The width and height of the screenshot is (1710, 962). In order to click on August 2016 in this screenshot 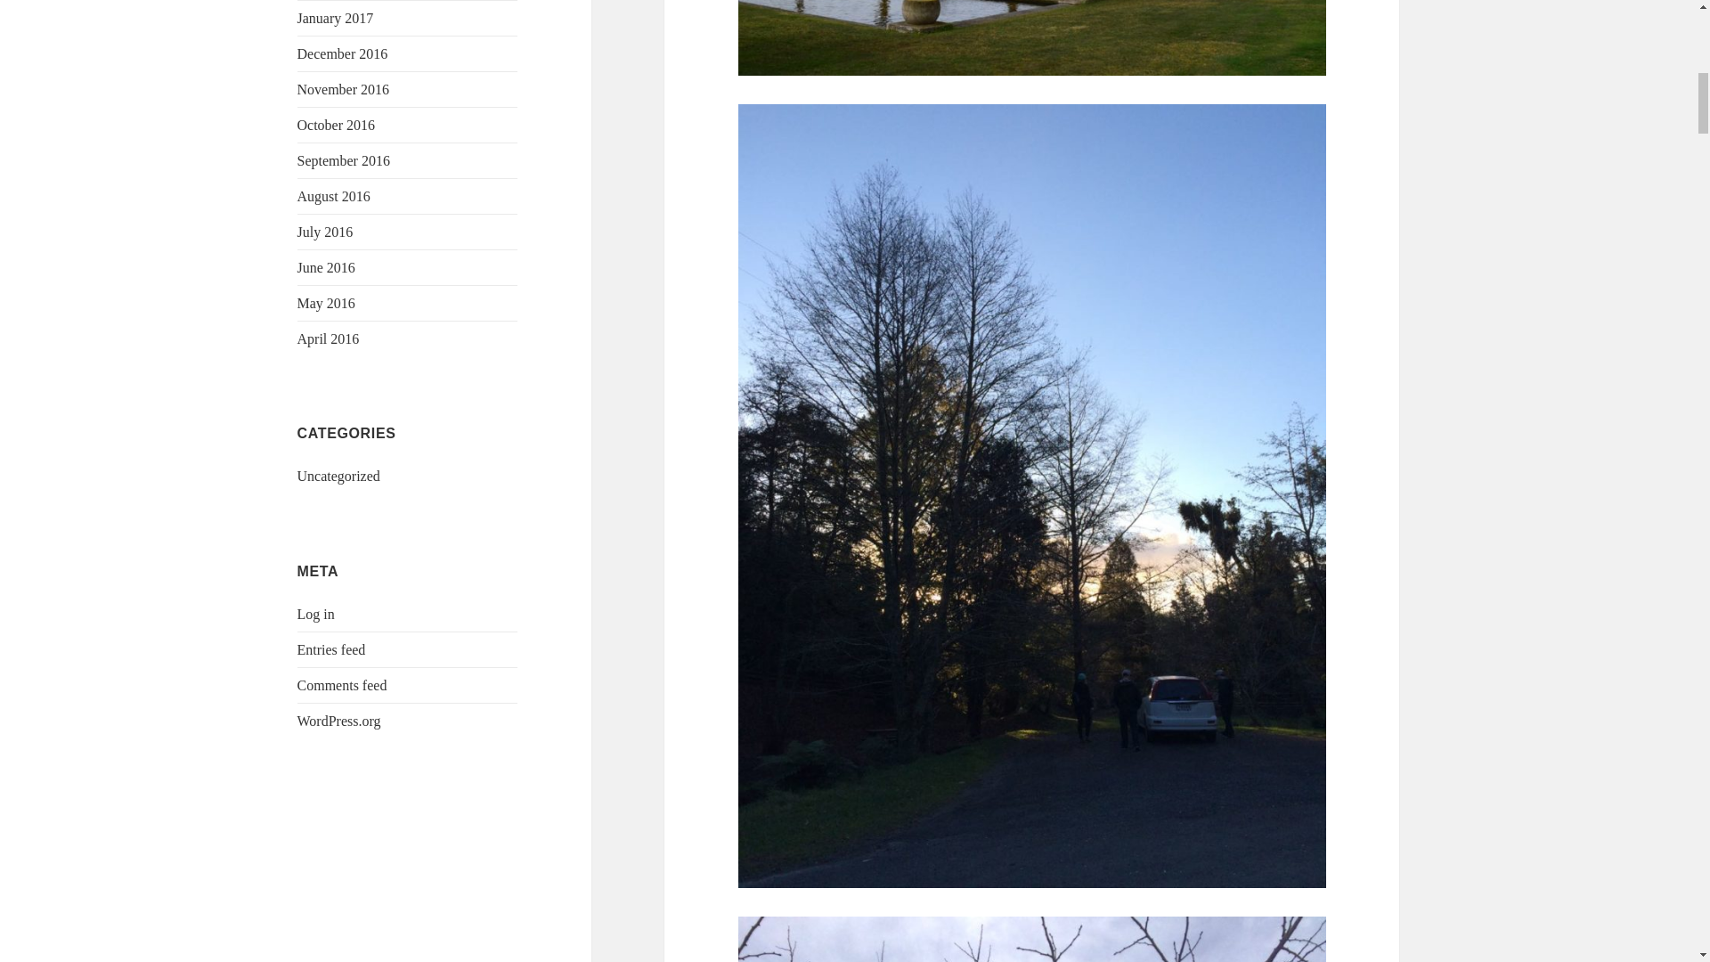, I will do `click(334, 196)`.